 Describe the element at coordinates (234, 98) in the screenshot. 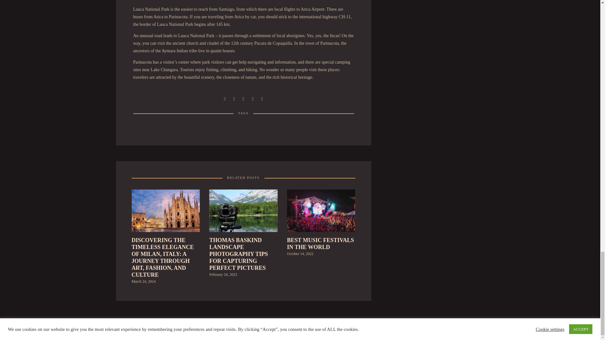

I see `Lauca National Park in Chile` at that location.